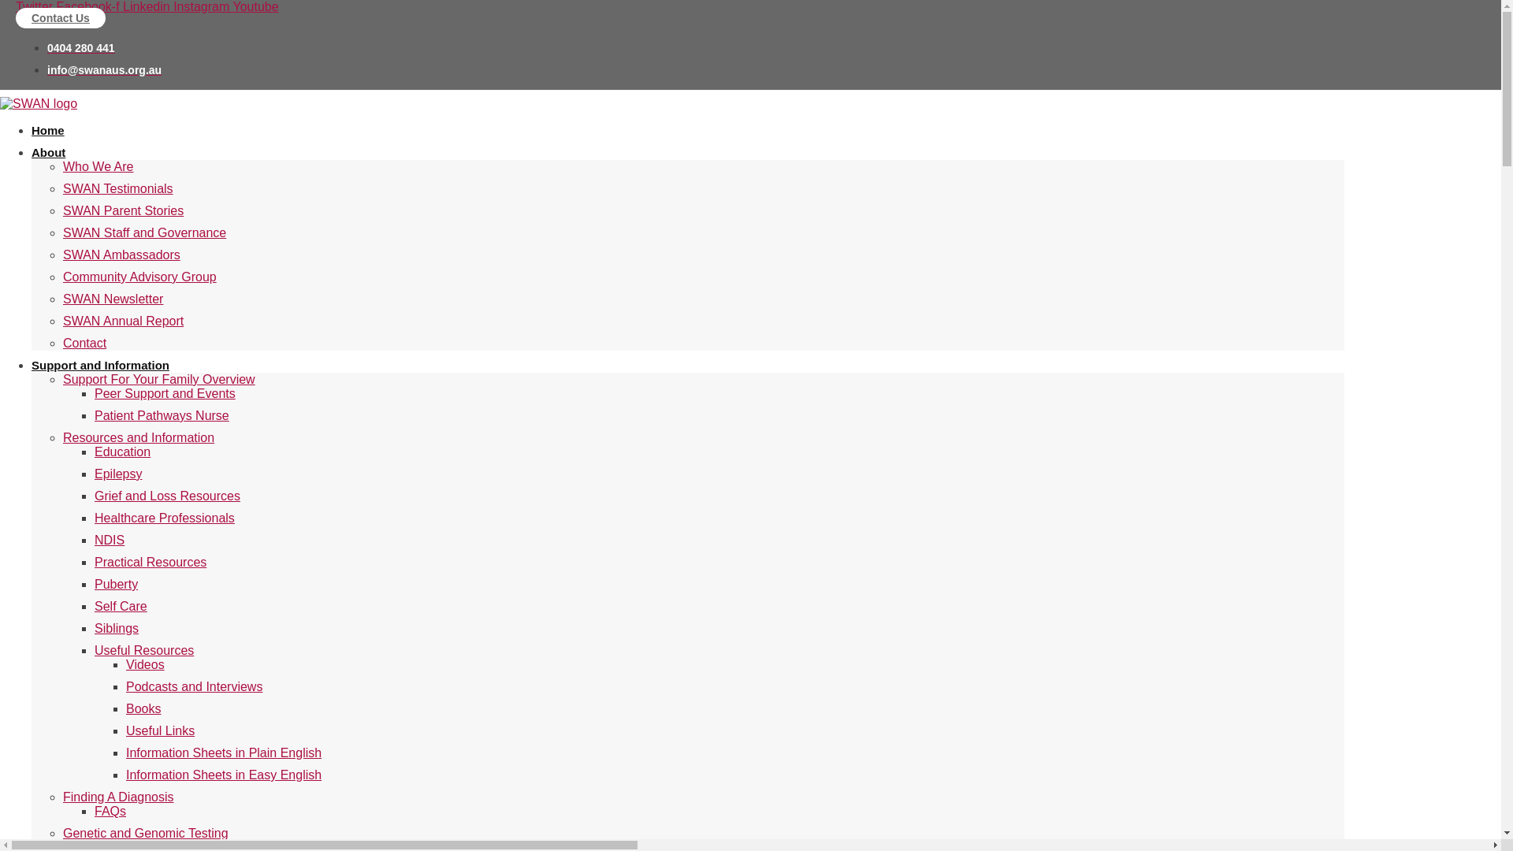 The width and height of the screenshot is (1513, 851). What do you see at coordinates (145, 233) in the screenshot?
I see `SWAN Staff and Governance` at bounding box center [145, 233].